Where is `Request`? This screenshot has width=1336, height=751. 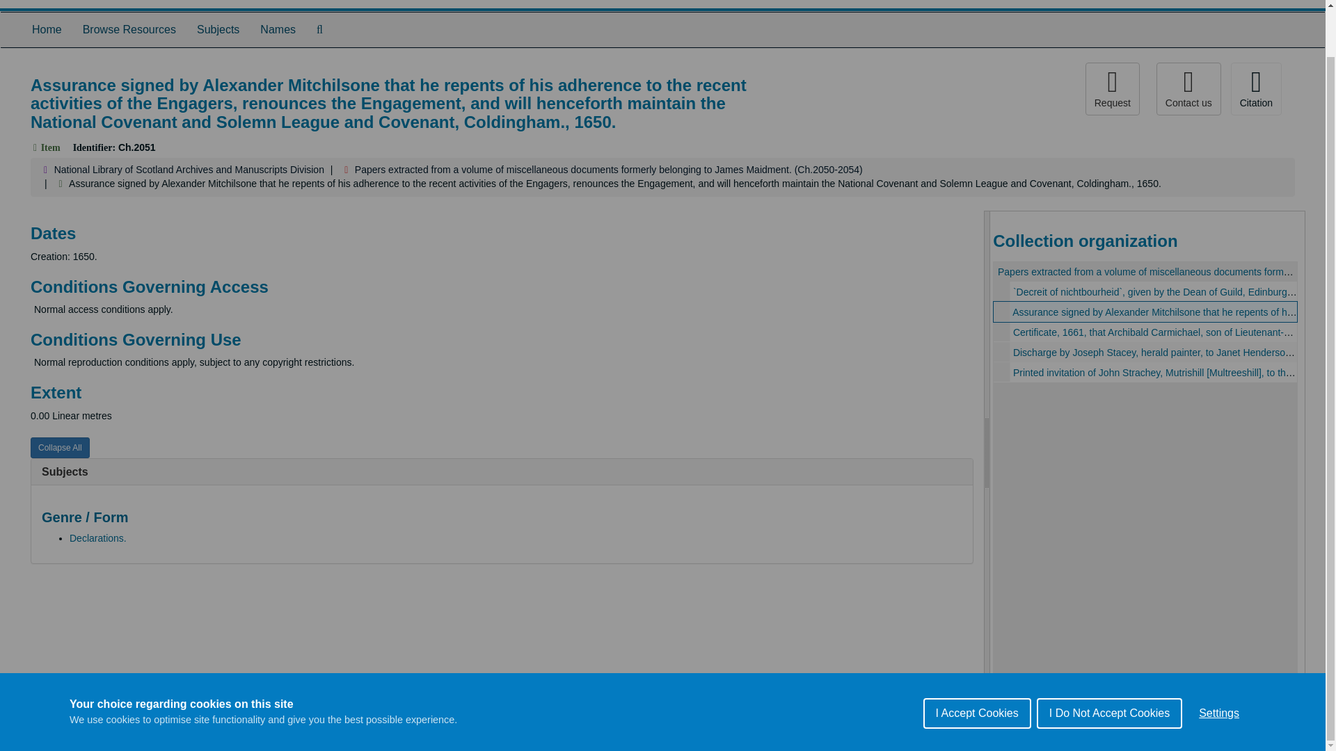 Request is located at coordinates (1112, 89).